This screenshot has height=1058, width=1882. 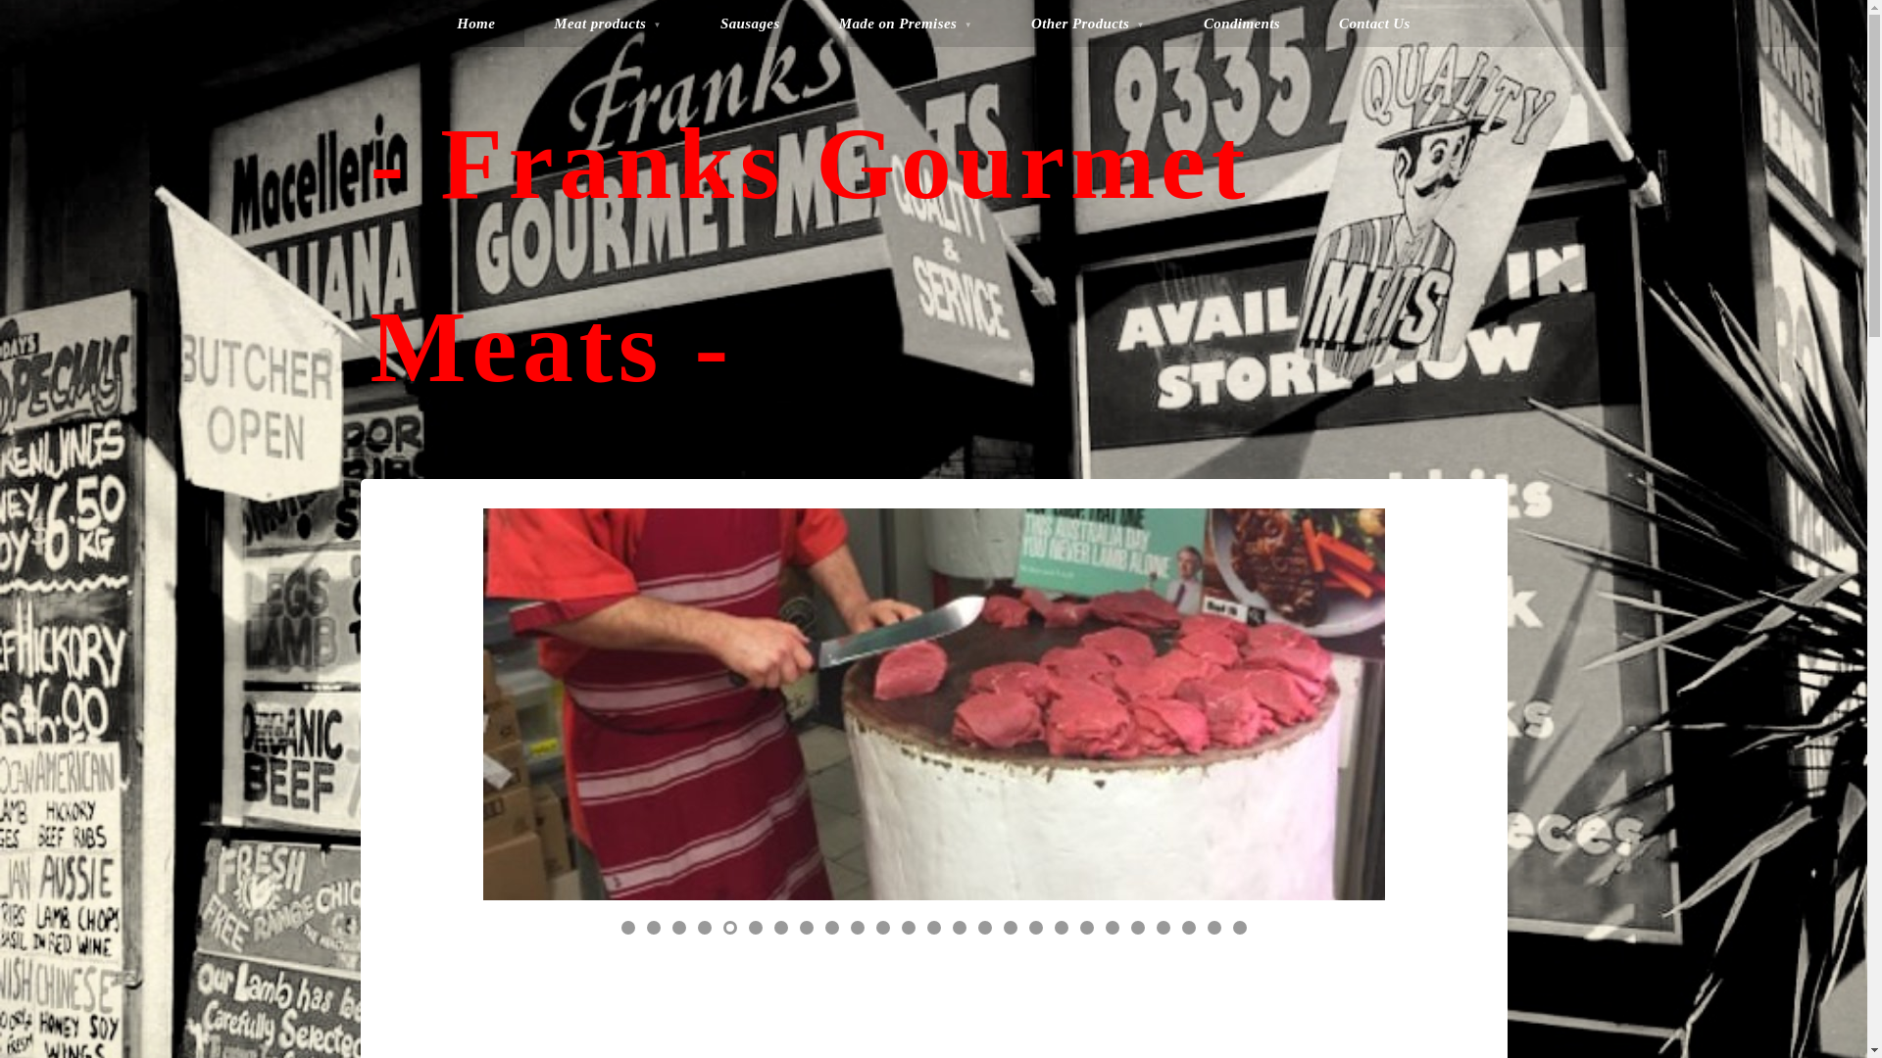 What do you see at coordinates (807, 928) in the screenshot?
I see `8` at bounding box center [807, 928].